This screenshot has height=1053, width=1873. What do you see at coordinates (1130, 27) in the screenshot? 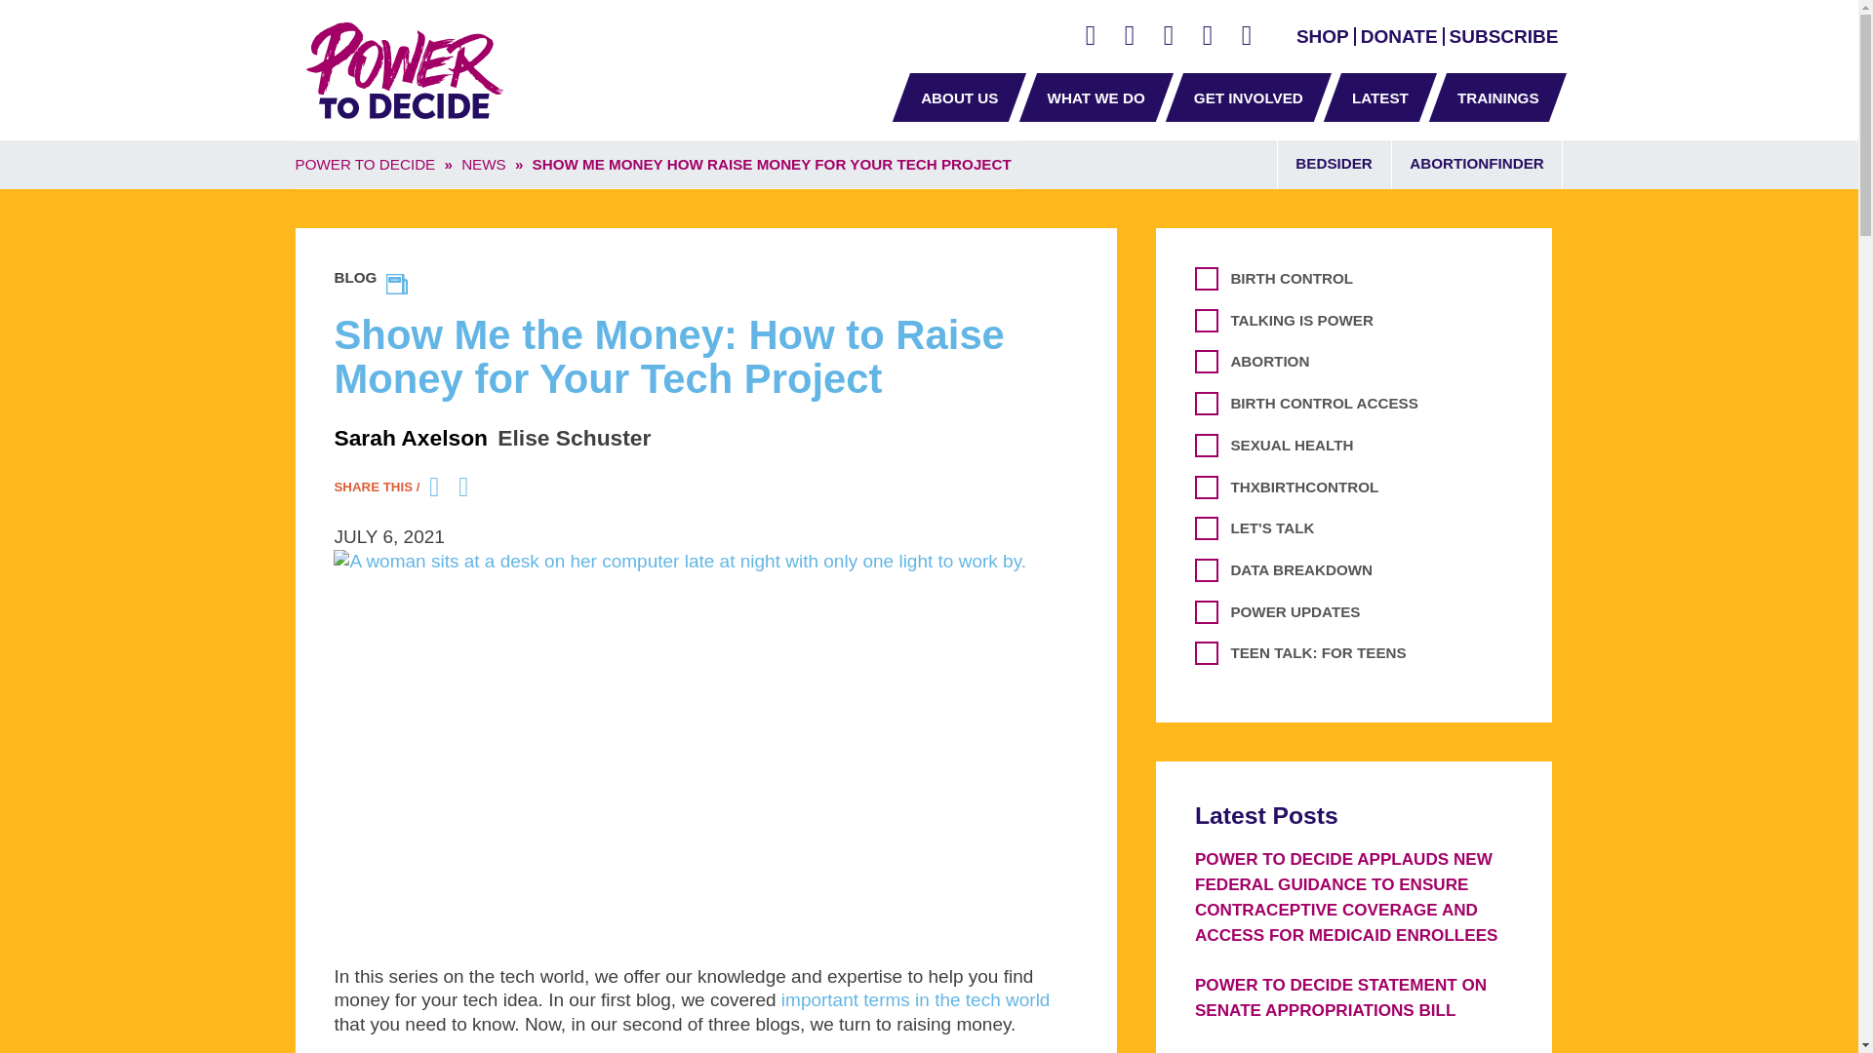
I see `Twitter` at bounding box center [1130, 27].